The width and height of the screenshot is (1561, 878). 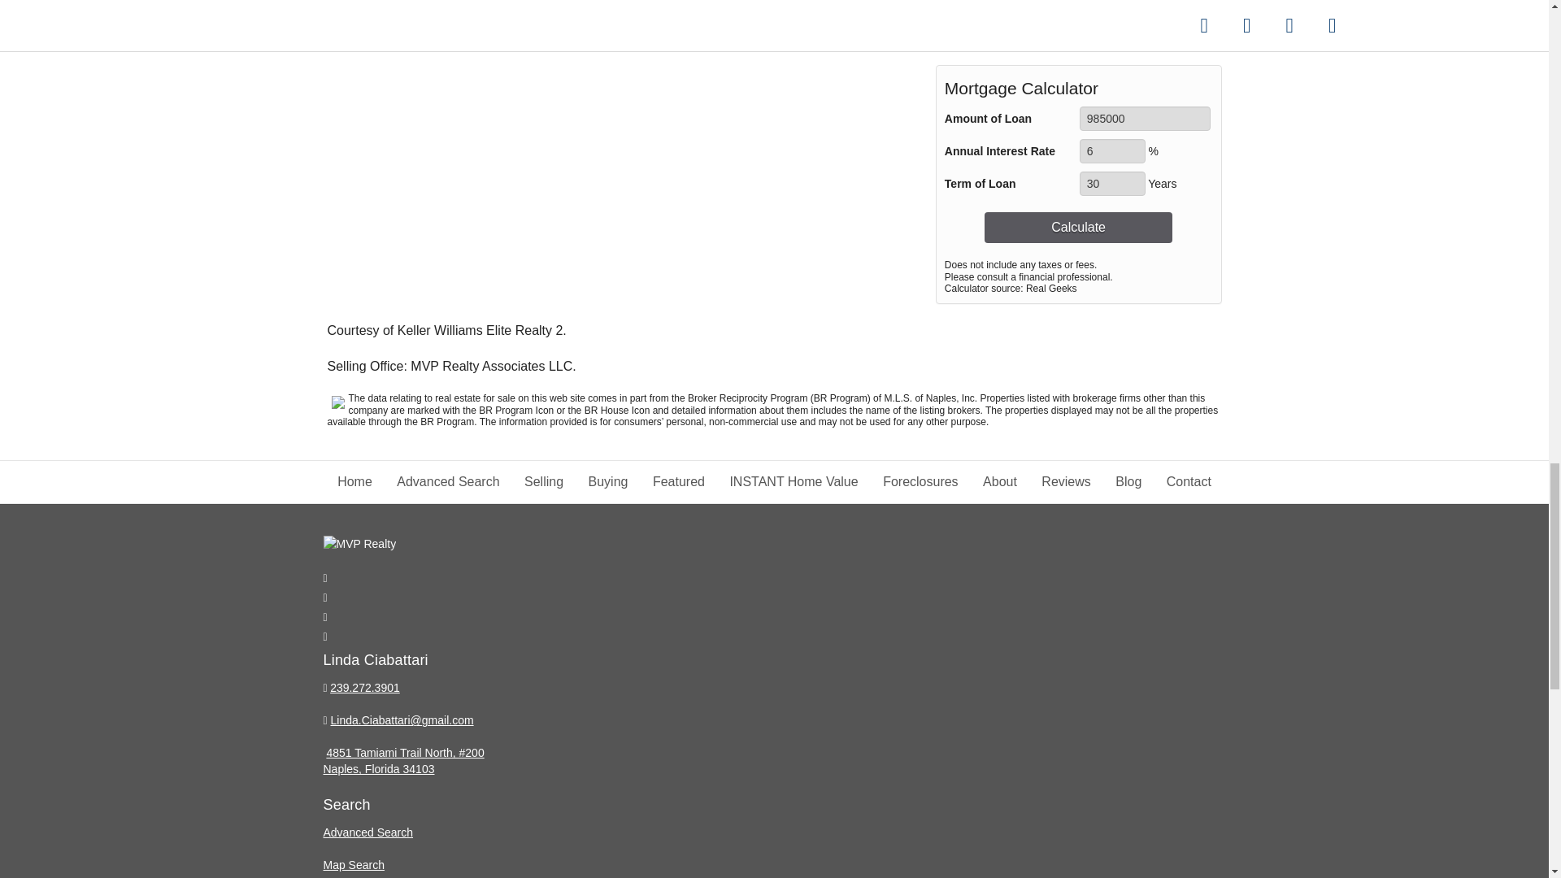 I want to click on 6, so click(x=1112, y=150).